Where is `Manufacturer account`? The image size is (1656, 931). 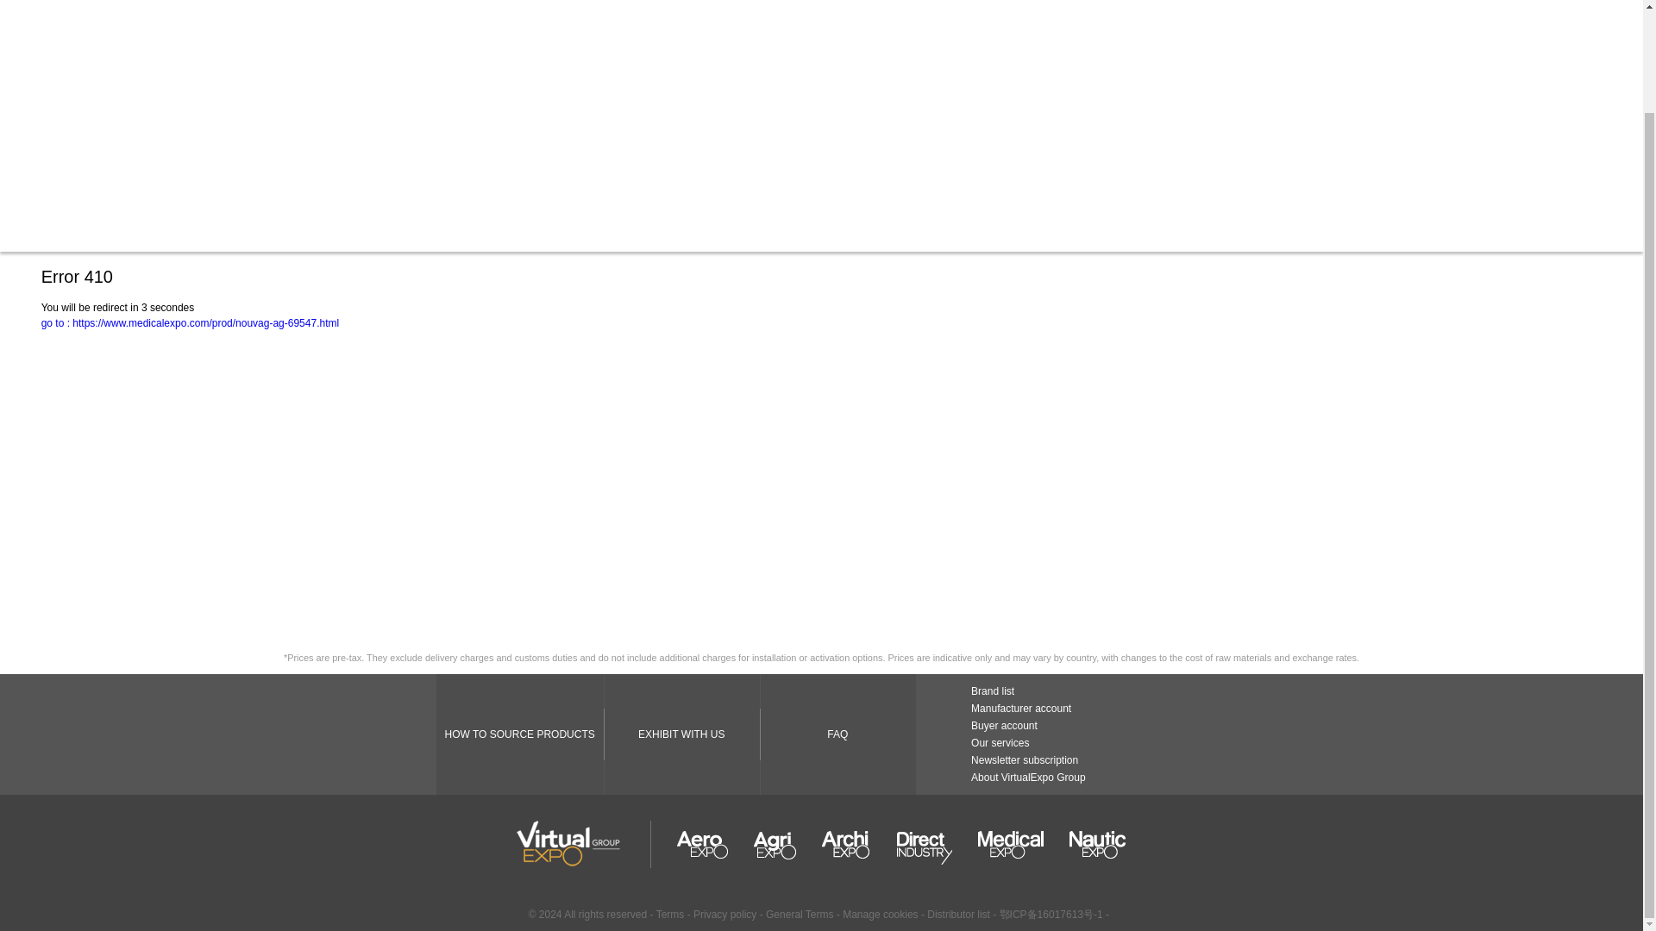
Manufacturer account is located at coordinates (1021, 709).